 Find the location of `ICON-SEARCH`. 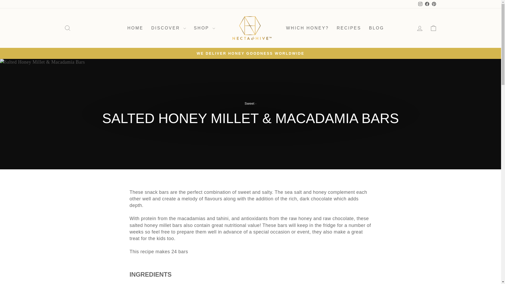

ICON-SEARCH is located at coordinates (67, 28).